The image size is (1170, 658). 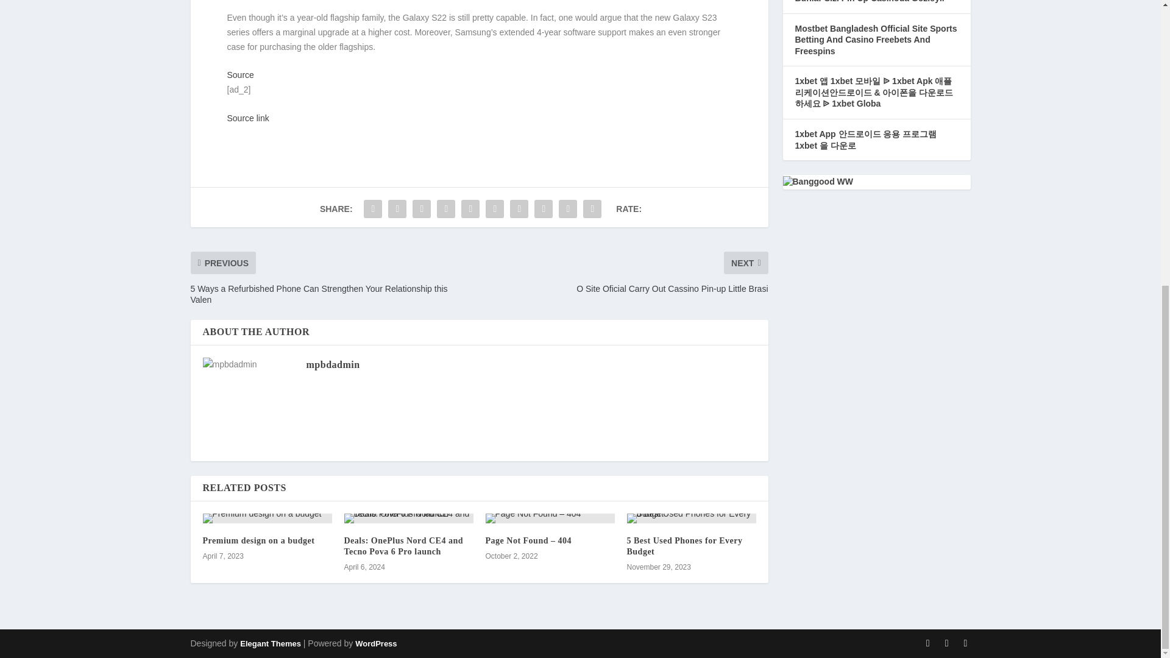 I want to click on Deals: OnePlus Nord CE4 and Tecno Pova 6 Pro launch, so click(x=403, y=546).